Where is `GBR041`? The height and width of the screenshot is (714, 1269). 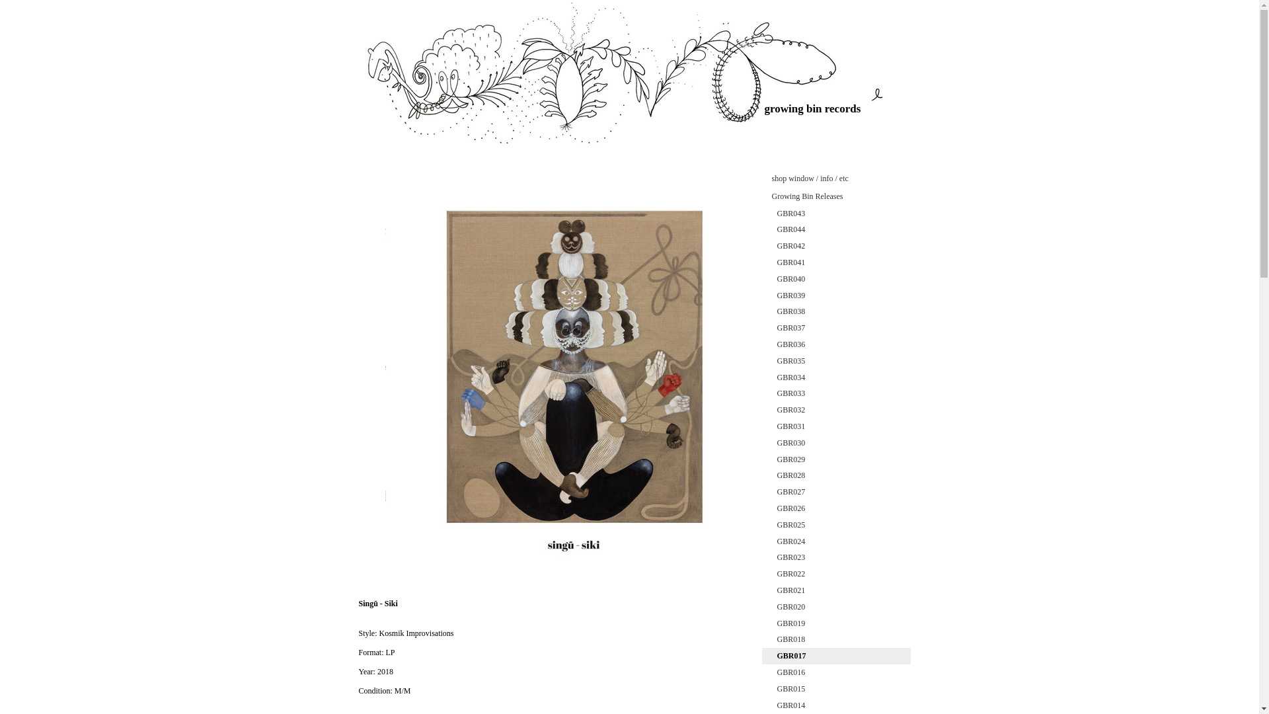 GBR041 is located at coordinates (835, 262).